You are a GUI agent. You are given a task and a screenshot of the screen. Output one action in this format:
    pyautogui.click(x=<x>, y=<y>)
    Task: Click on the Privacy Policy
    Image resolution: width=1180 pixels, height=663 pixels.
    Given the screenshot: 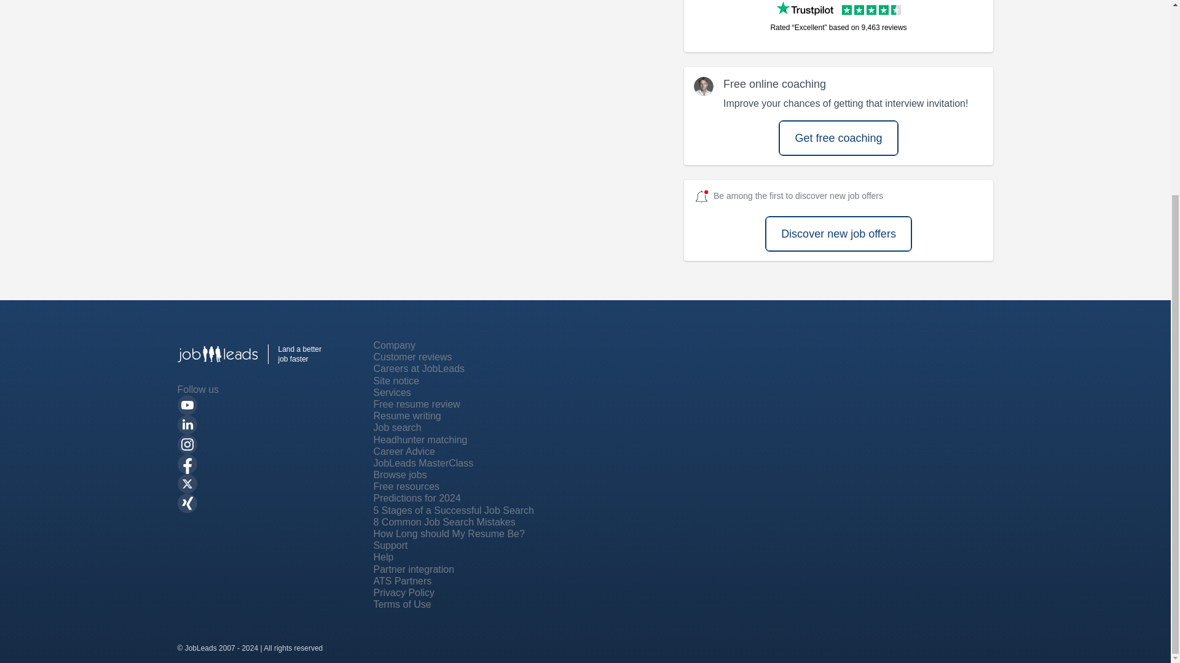 What is the action you would take?
    pyautogui.click(x=404, y=592)
    